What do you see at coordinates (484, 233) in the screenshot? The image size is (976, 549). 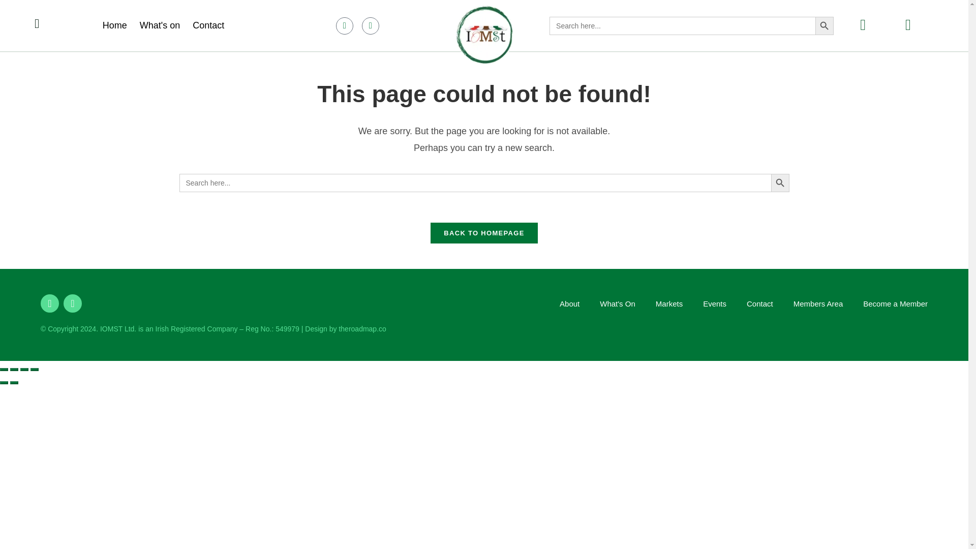 I see `BACK TO HOMEPAGE` at bounding box center [484, 233].